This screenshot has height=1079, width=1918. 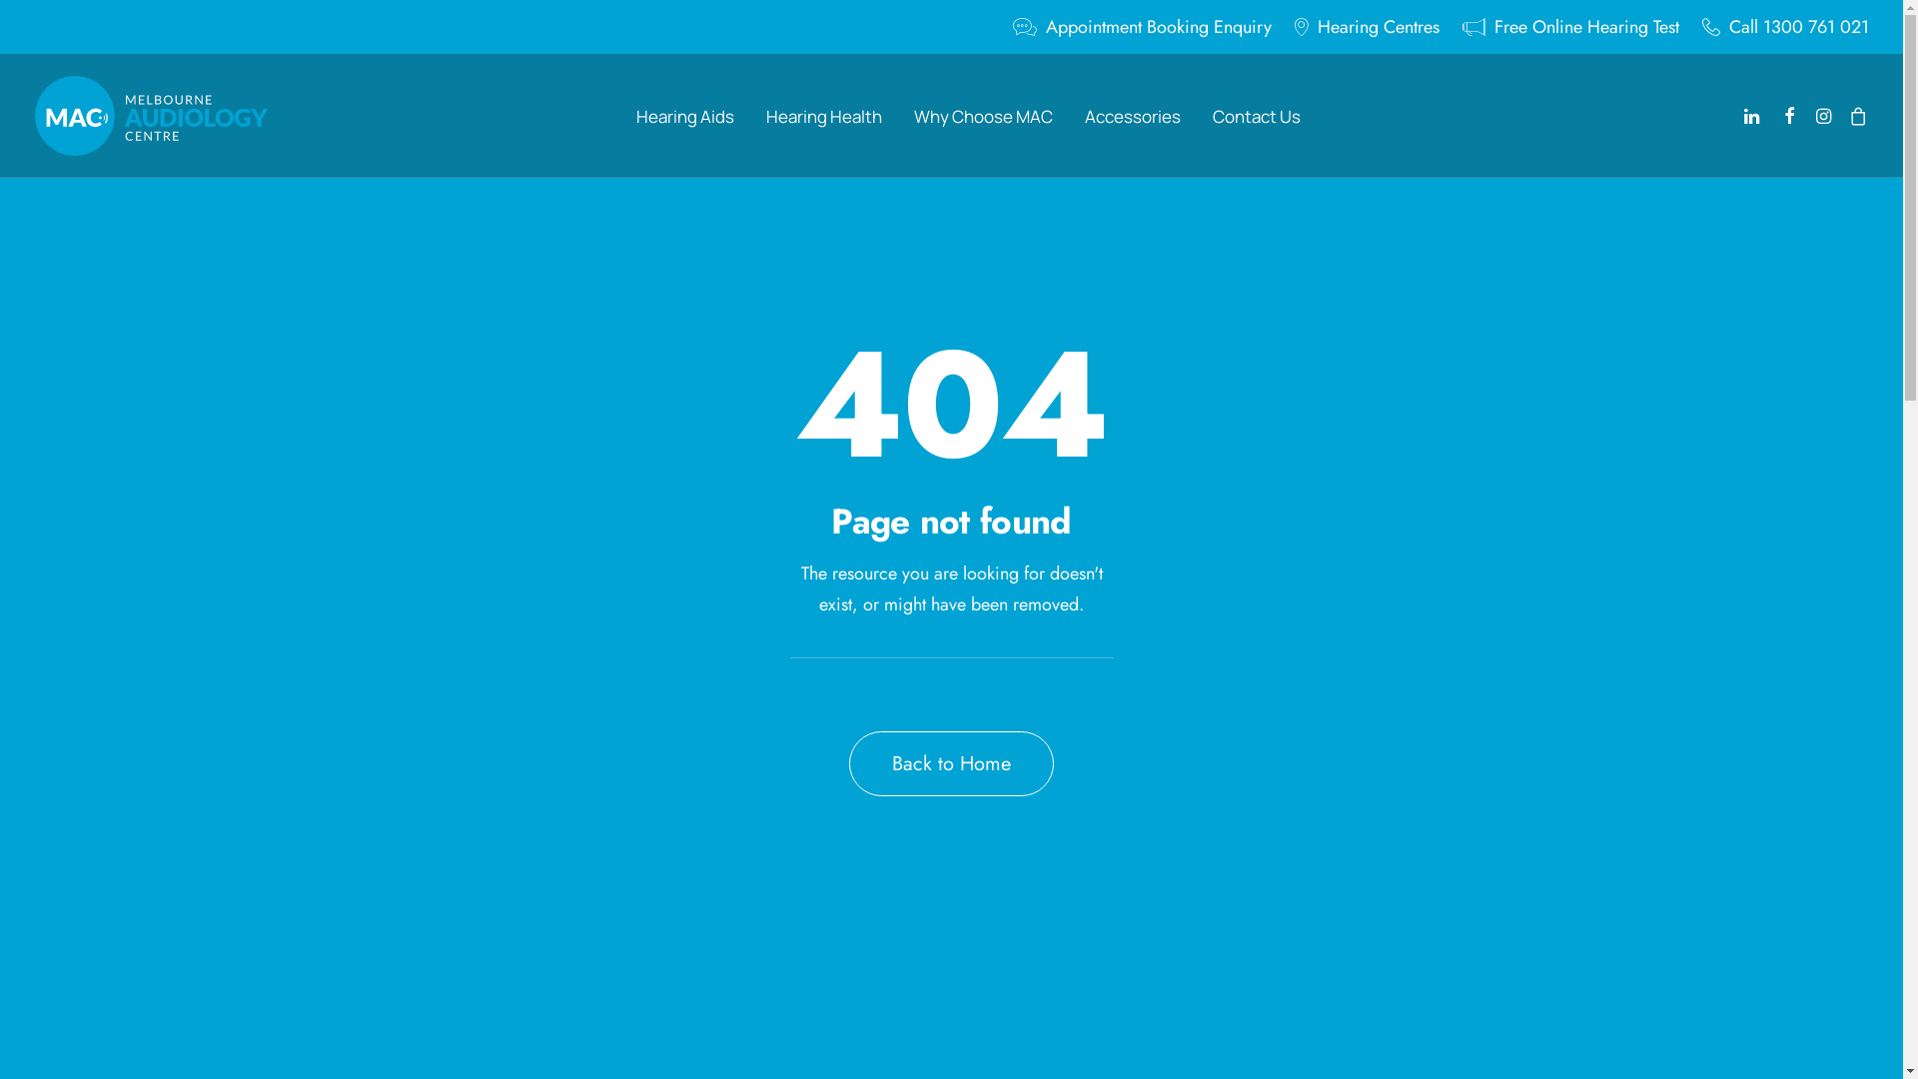 What do you see at coordinates (1570, 27) in the screenshot?
I see `Free Online Hearing Test` at bounding box center [1570, 27].